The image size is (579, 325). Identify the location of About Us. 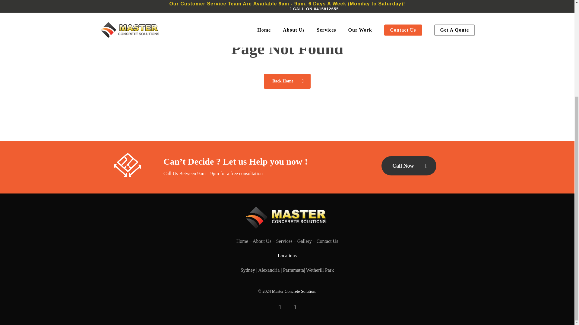
(262, 241).